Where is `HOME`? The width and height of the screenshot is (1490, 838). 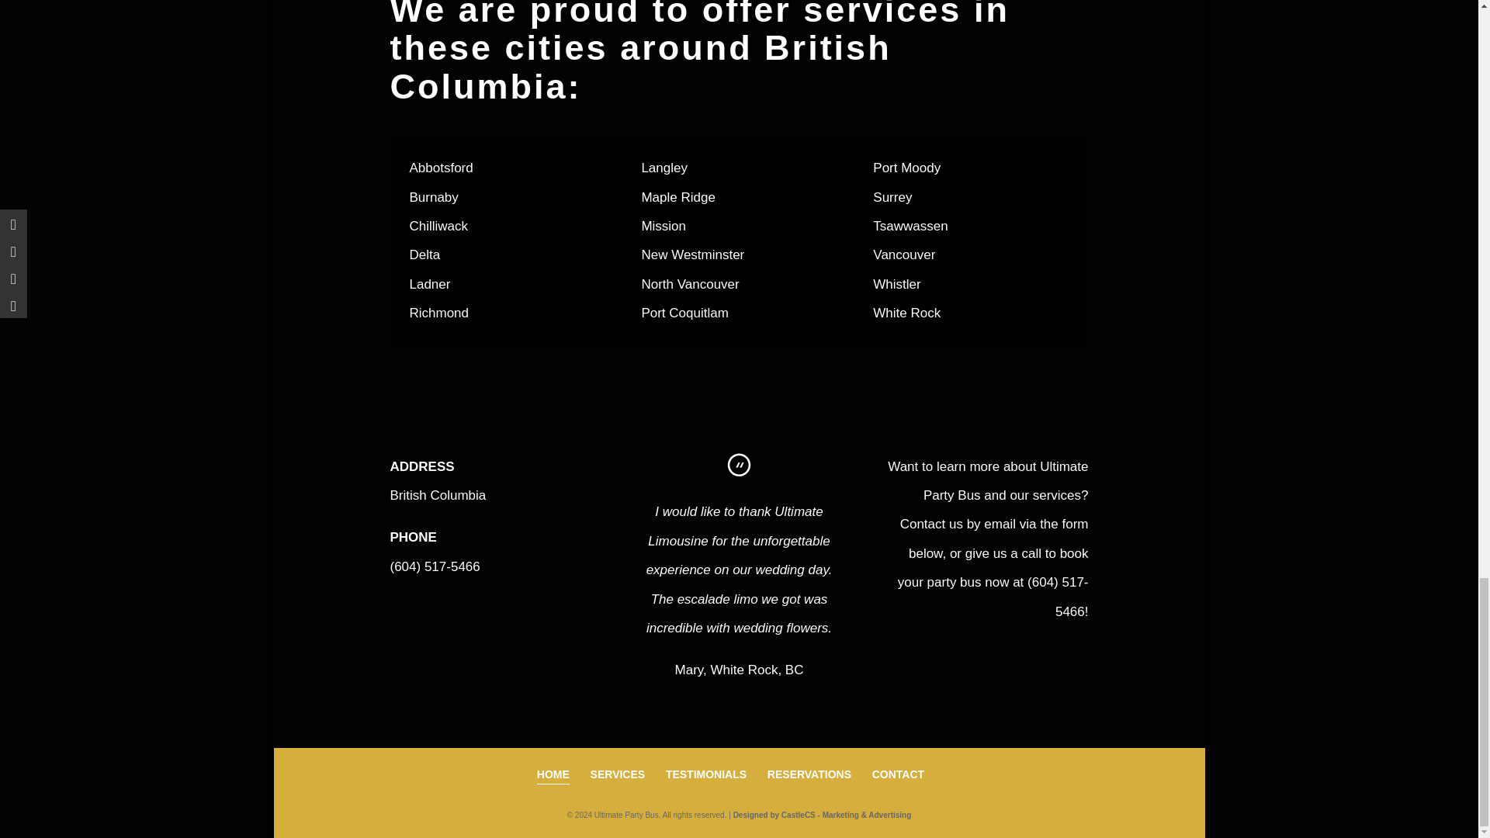 HOME is located at coordinates (553, 776).